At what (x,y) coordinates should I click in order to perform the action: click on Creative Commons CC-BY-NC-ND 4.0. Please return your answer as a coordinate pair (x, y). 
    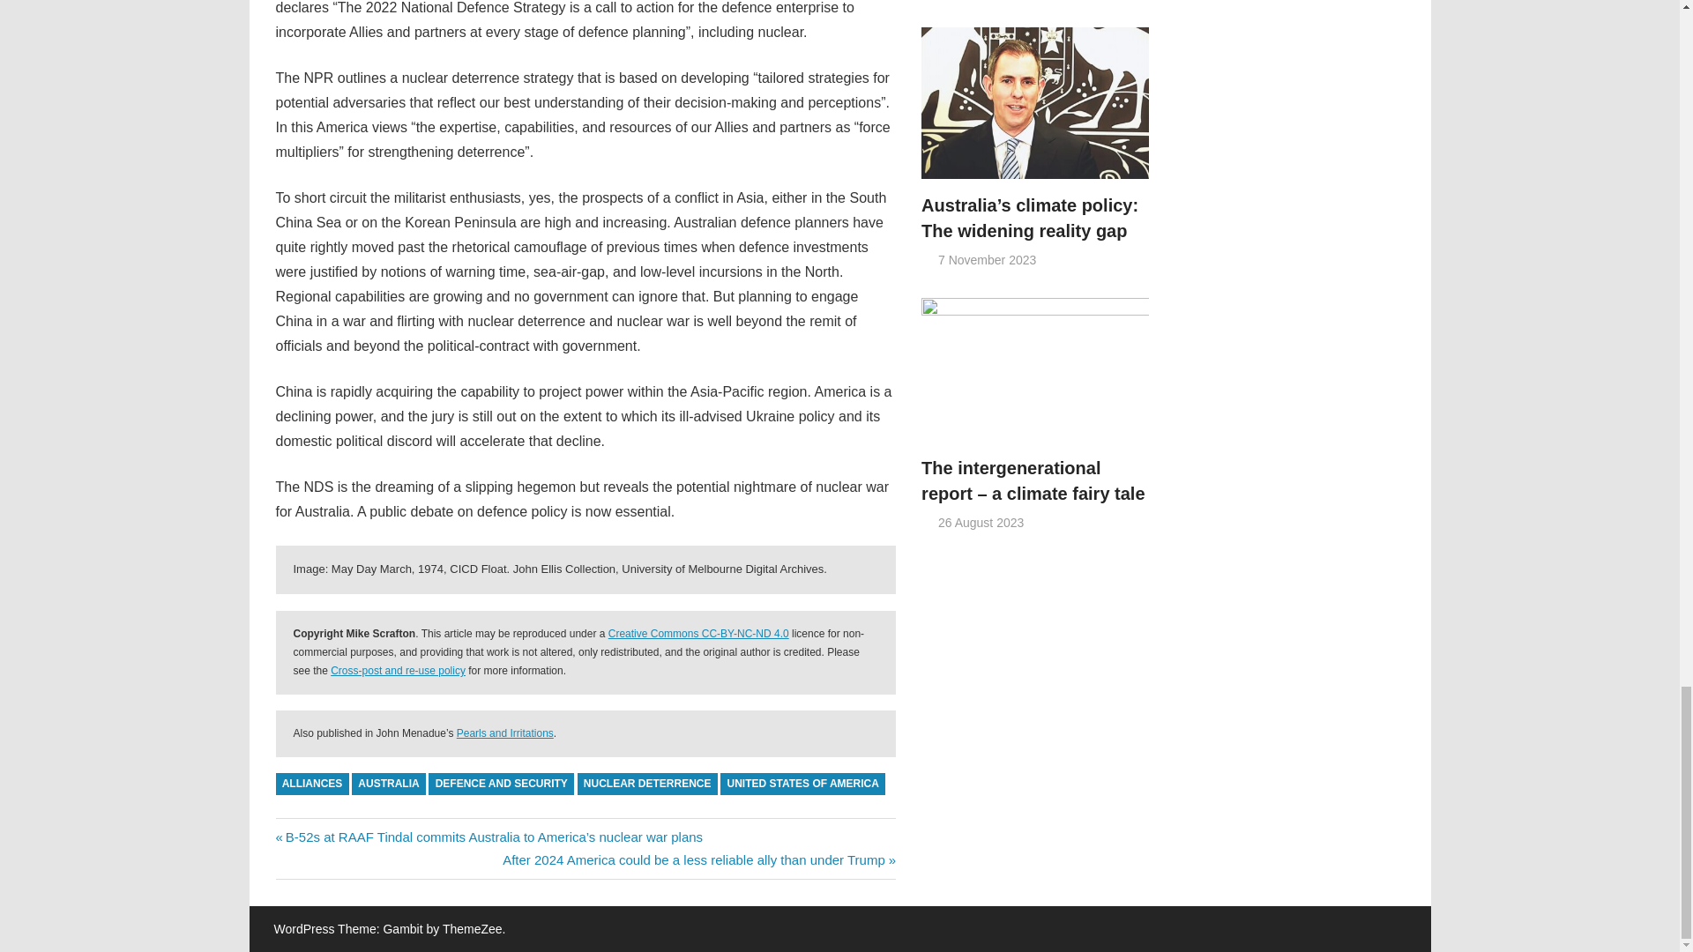
    Looking at the image, I should click on (698, 633).